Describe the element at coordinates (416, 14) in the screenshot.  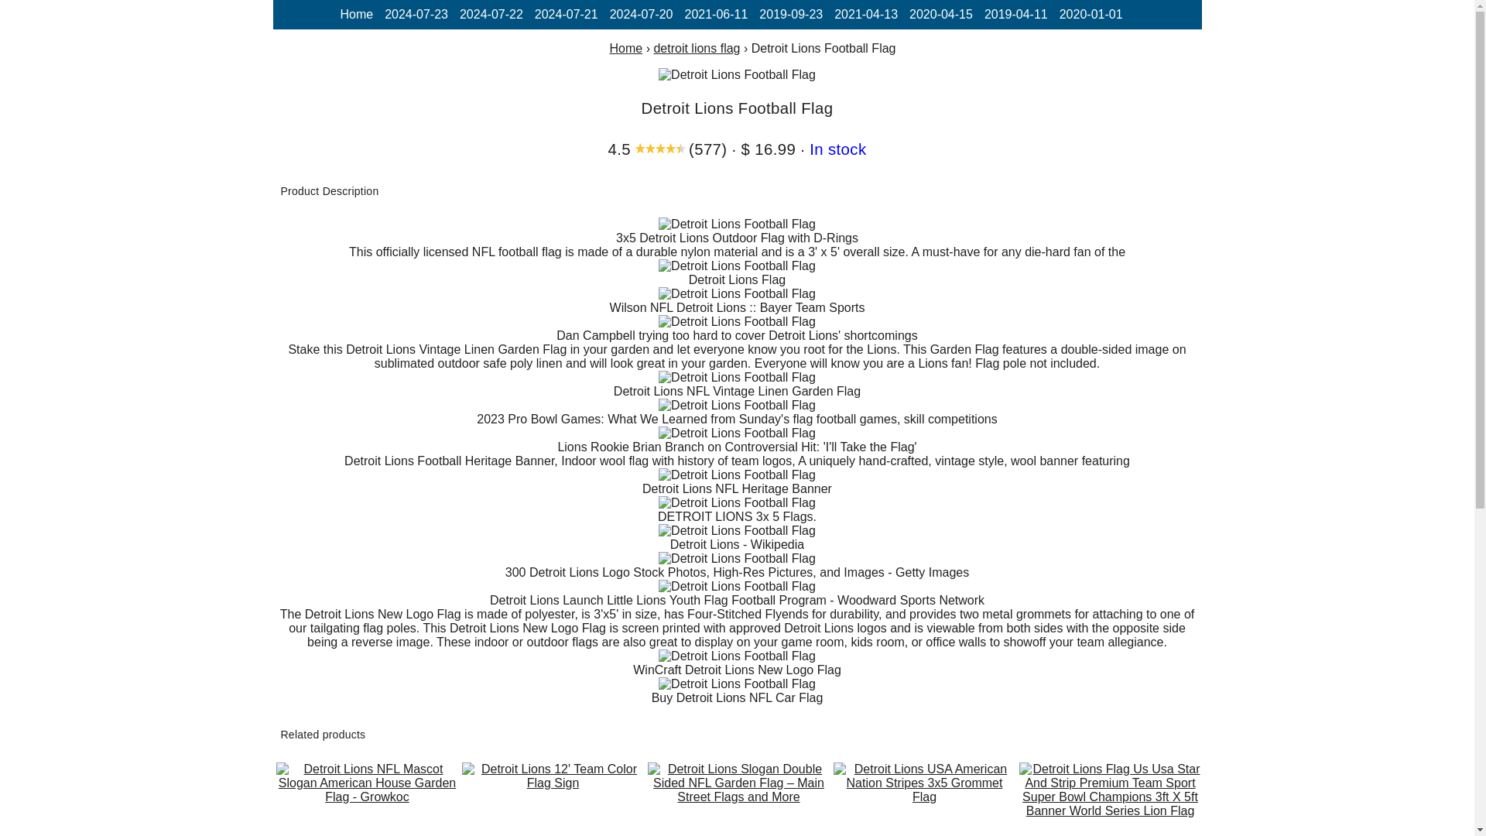
I see `2024-07-23` at that location.